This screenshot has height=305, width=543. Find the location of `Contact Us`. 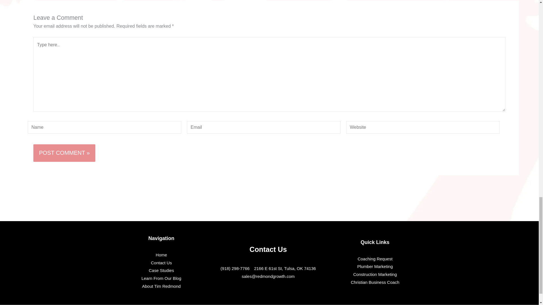

Contact Us is located at coordinates (161, 263).